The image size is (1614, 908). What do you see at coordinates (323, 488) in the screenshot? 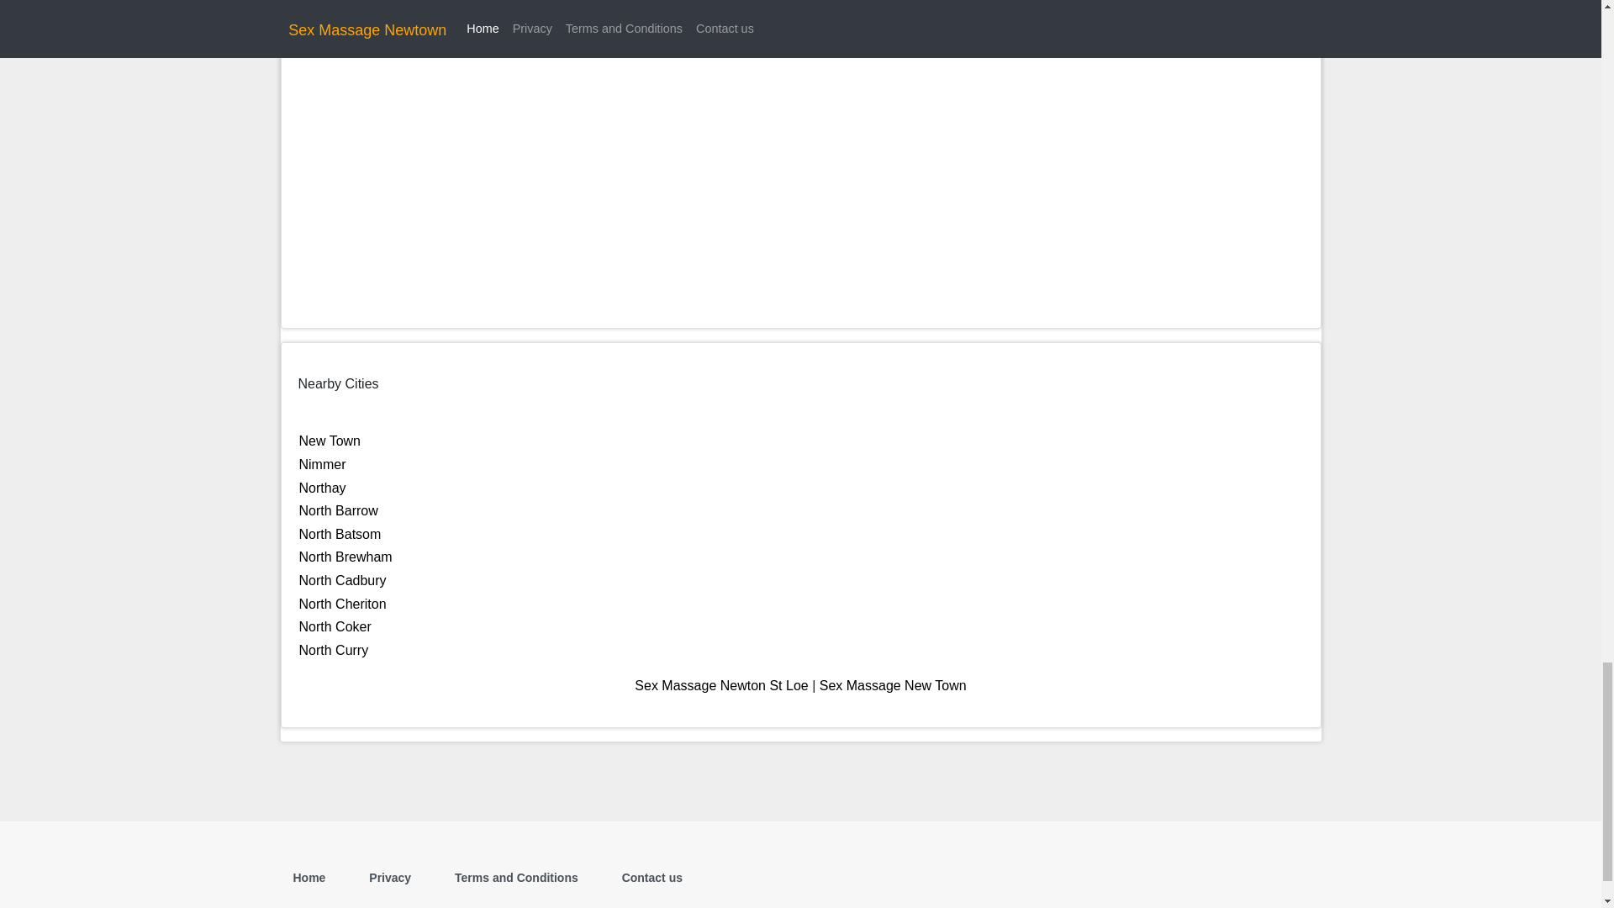
I see `Northay` at bounding box center [323, 488].